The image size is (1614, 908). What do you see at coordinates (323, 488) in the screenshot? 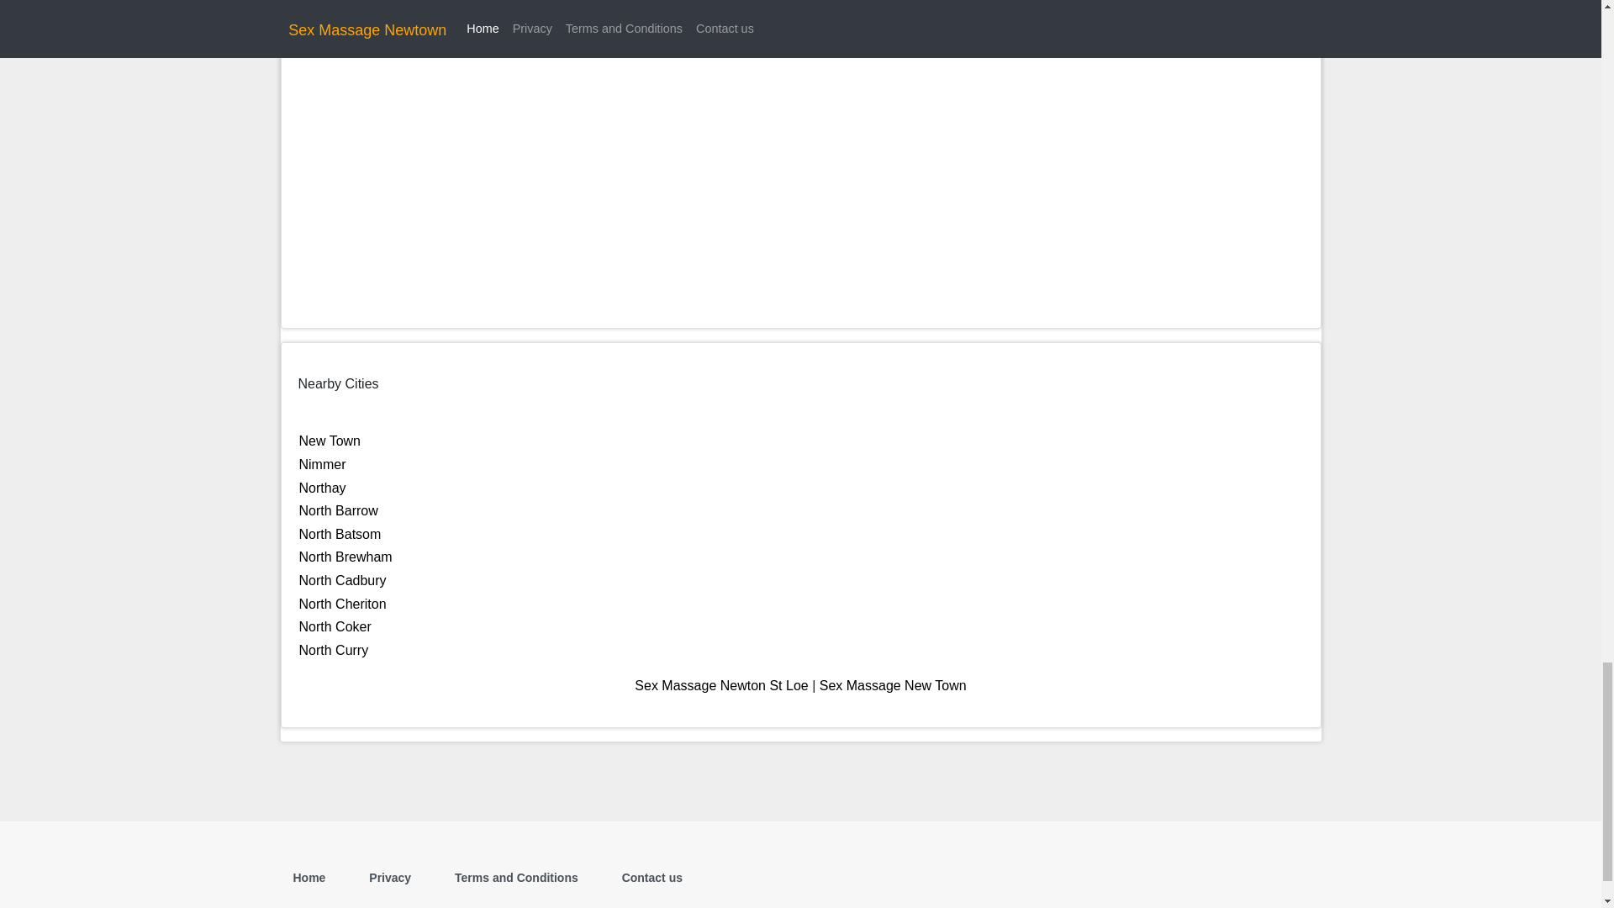
I see `Northay` at bounding box center [323, 488].